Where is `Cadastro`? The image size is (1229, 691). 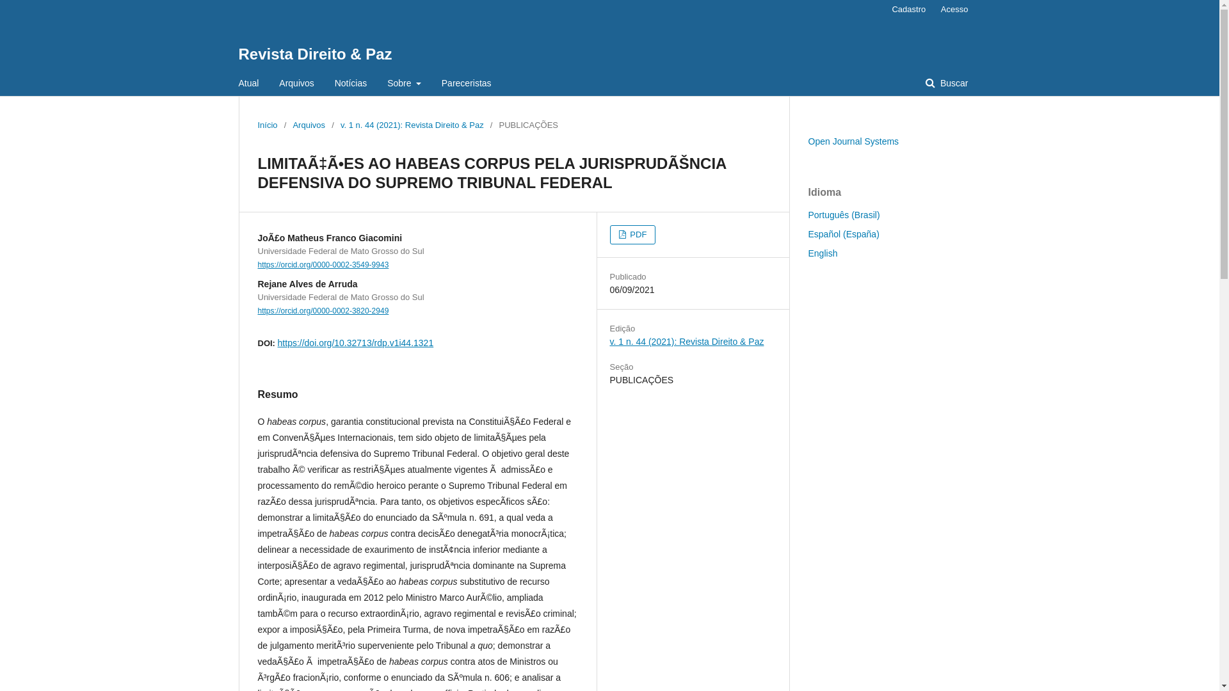 Cadastro is located at coordinates (909, 10).